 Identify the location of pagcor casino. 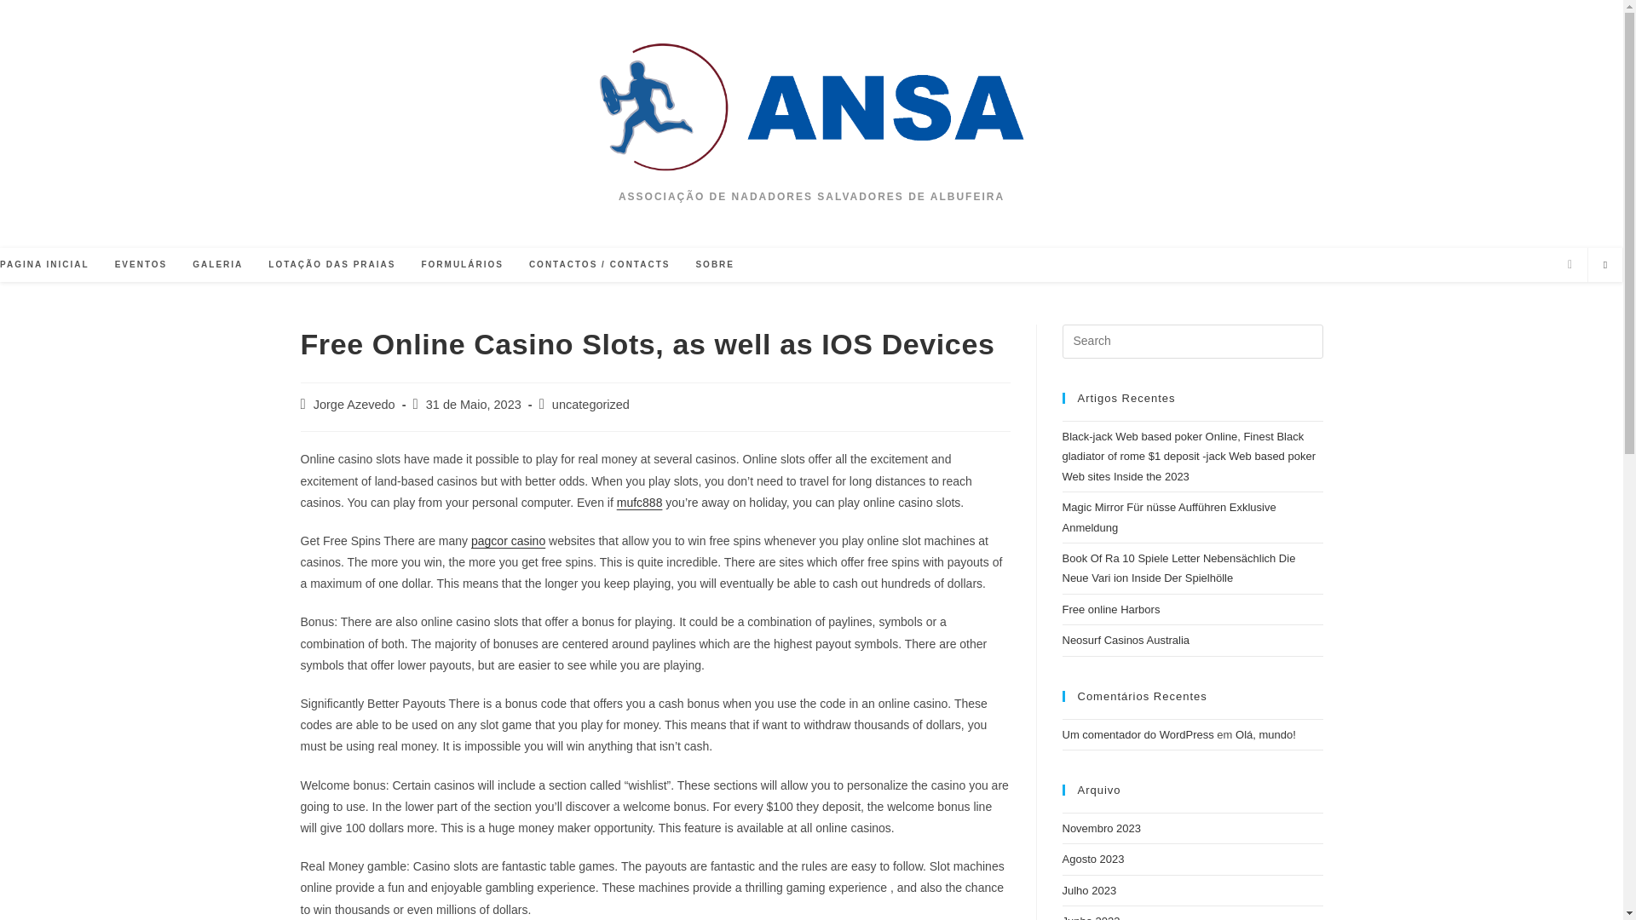
(508, 540).